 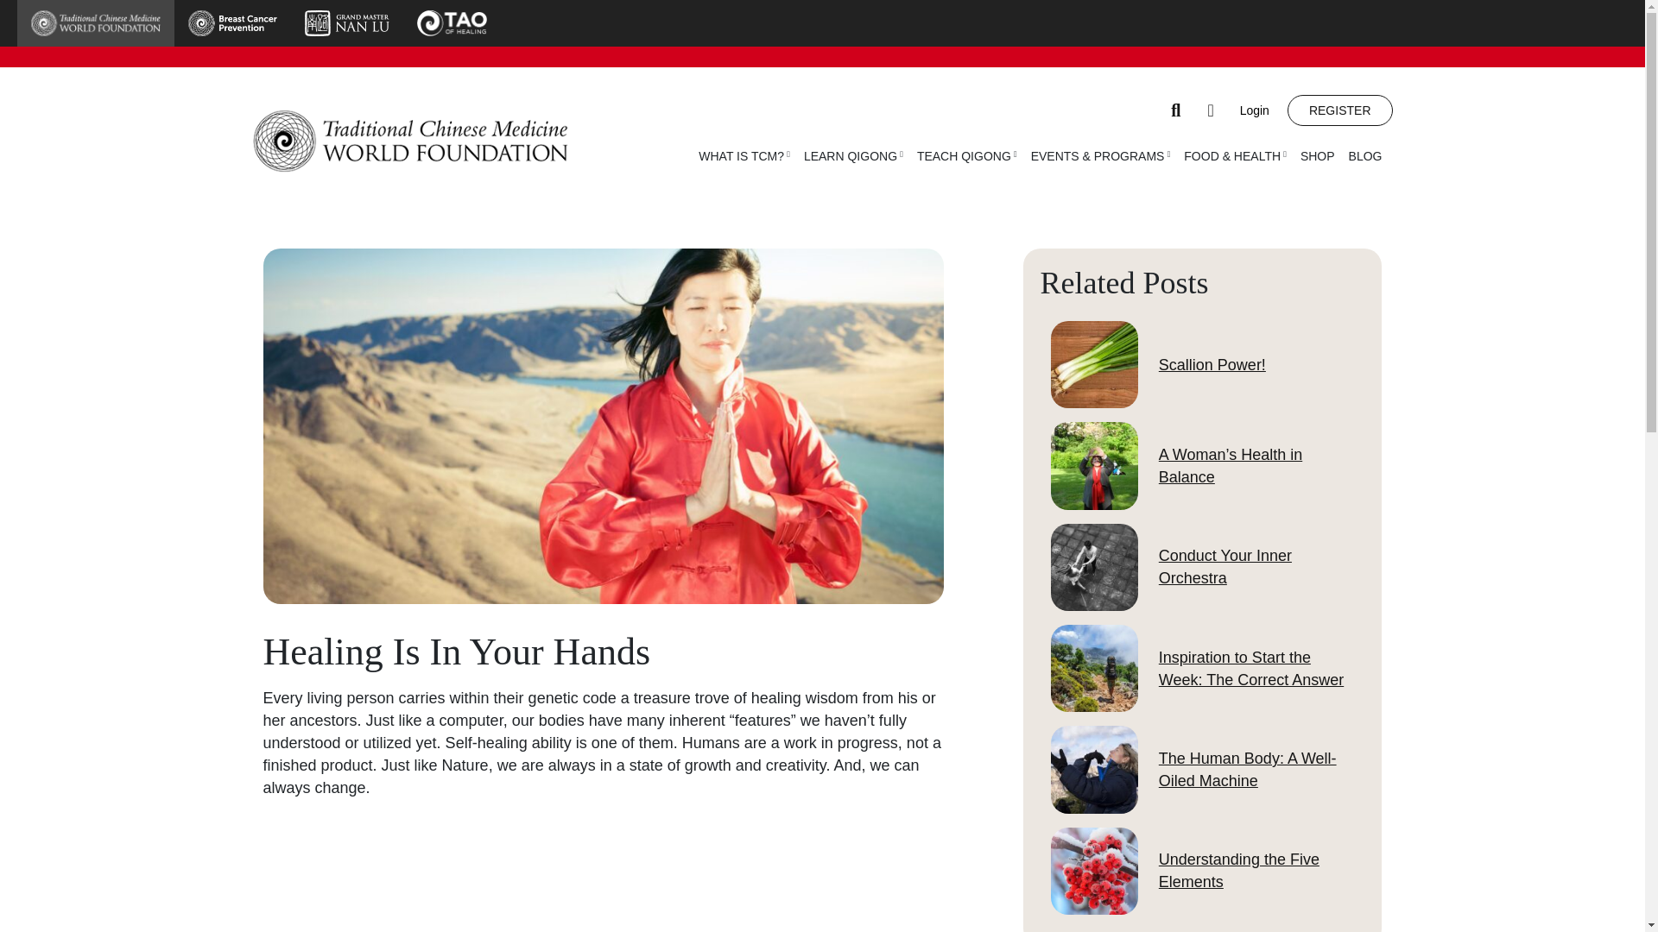 I want to click on LEARN QIGONG, so click(x=853, y=155).